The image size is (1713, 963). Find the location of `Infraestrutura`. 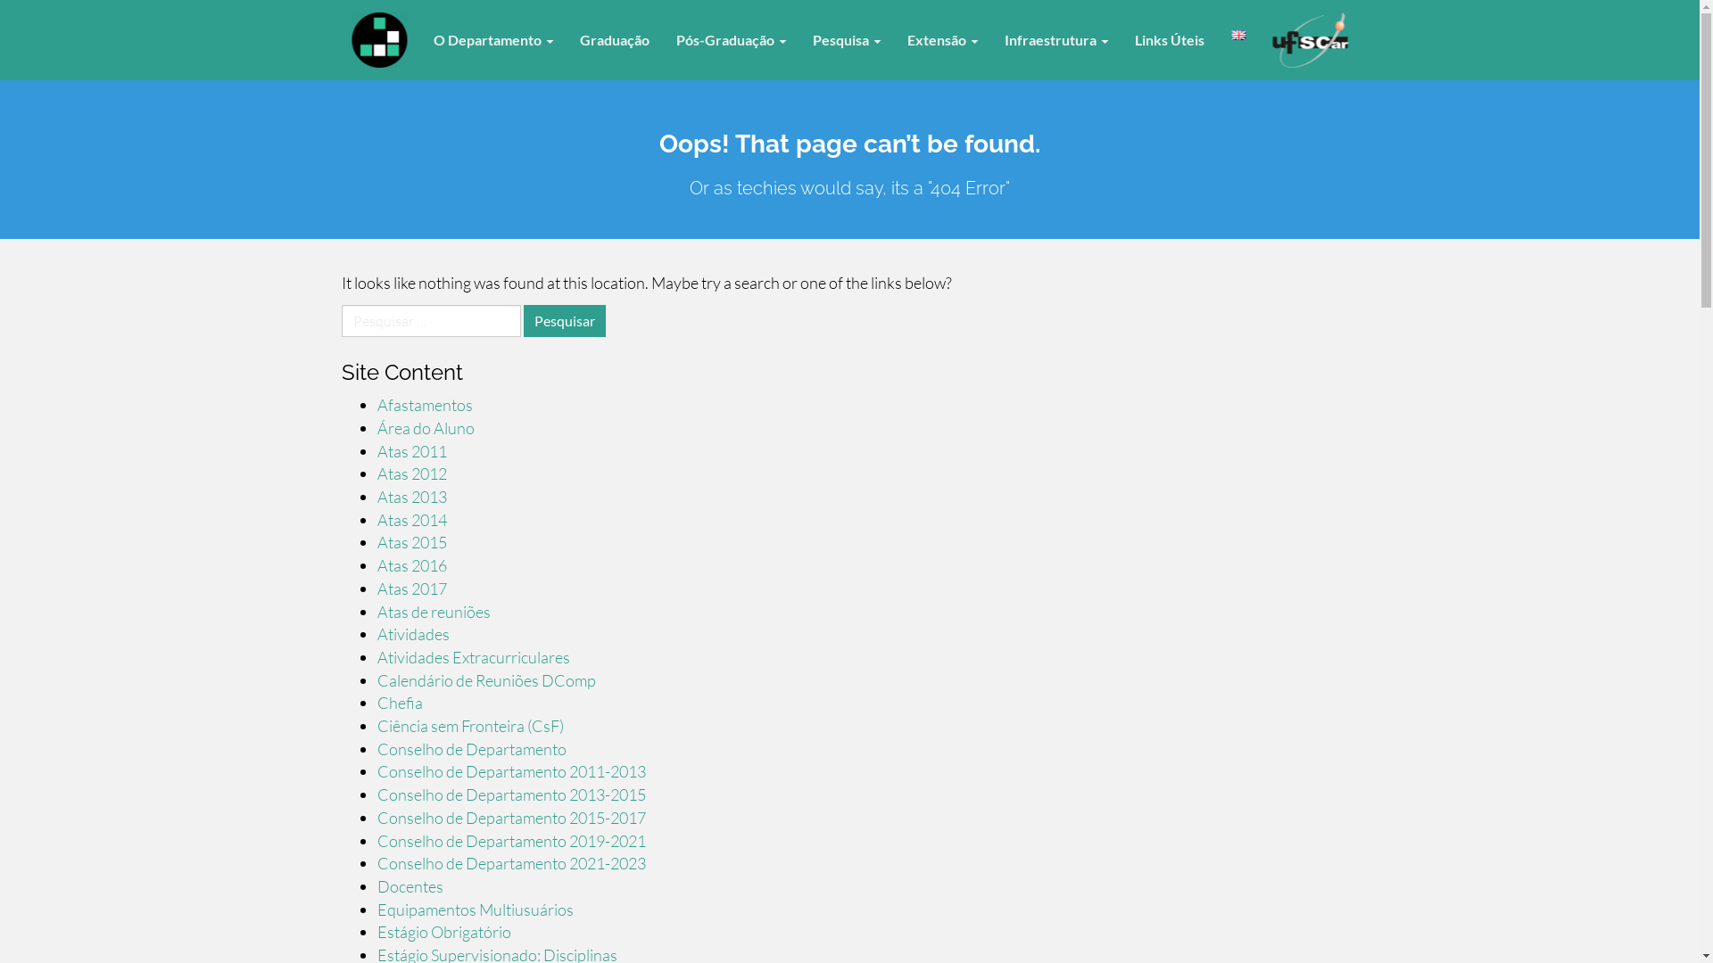

Infraestrutura is located at coordinates (1056, 40).